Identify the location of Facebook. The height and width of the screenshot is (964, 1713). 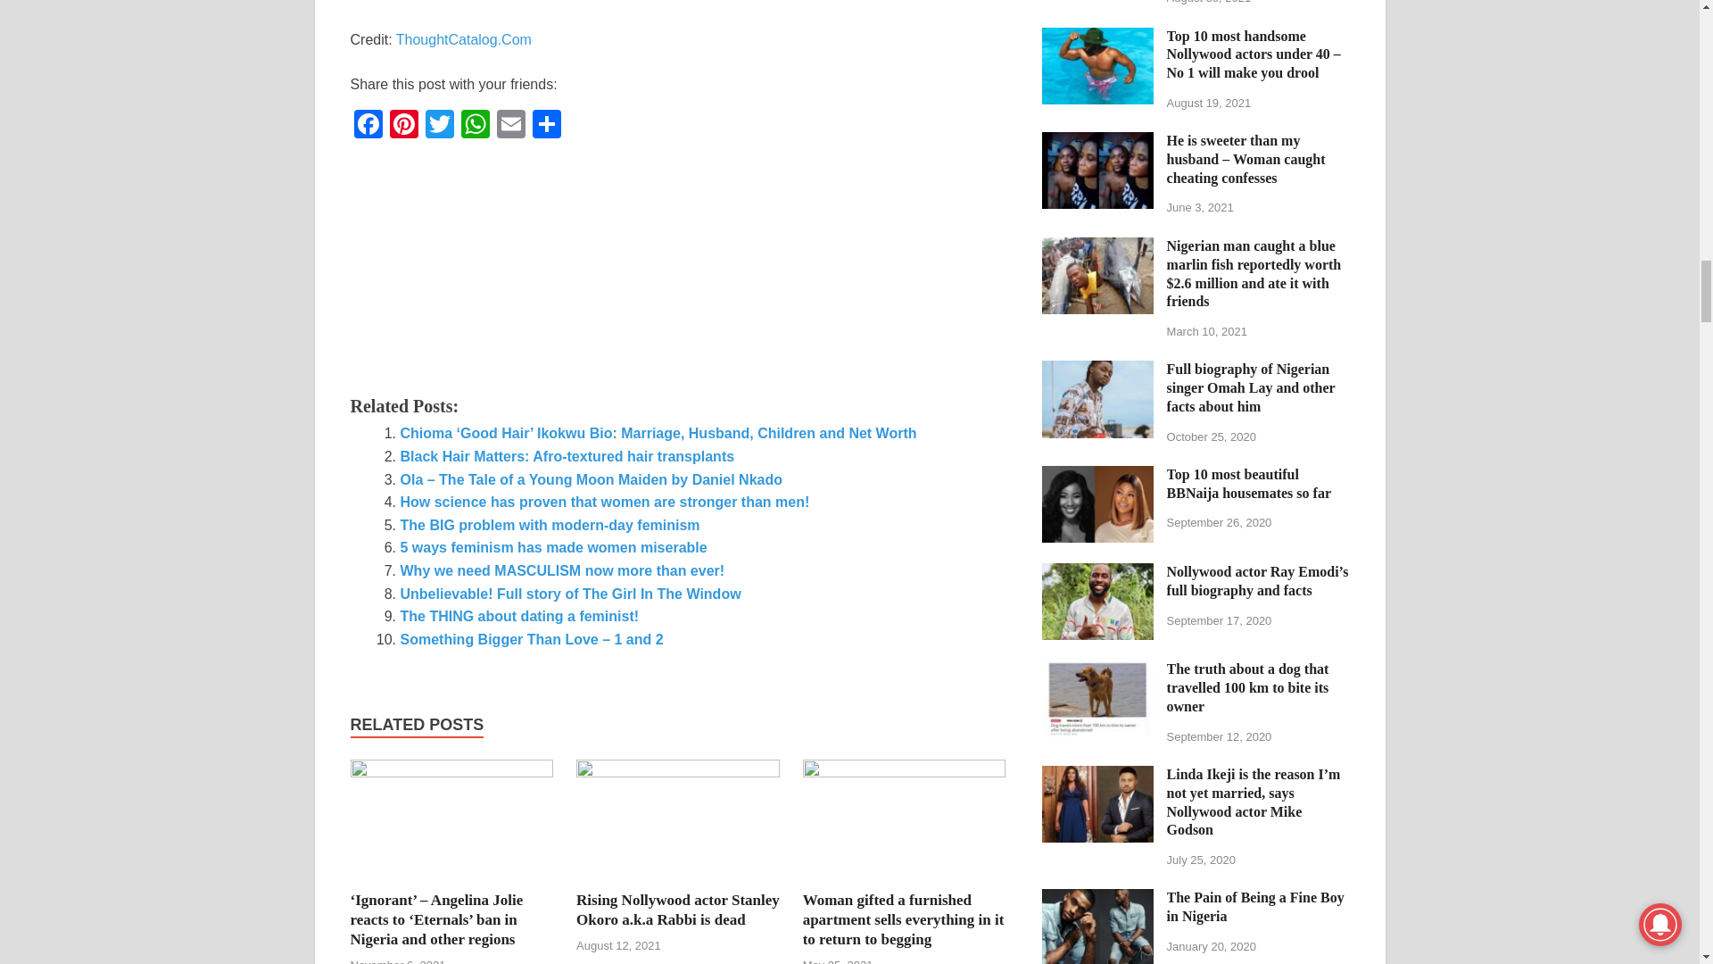
(368, 126).